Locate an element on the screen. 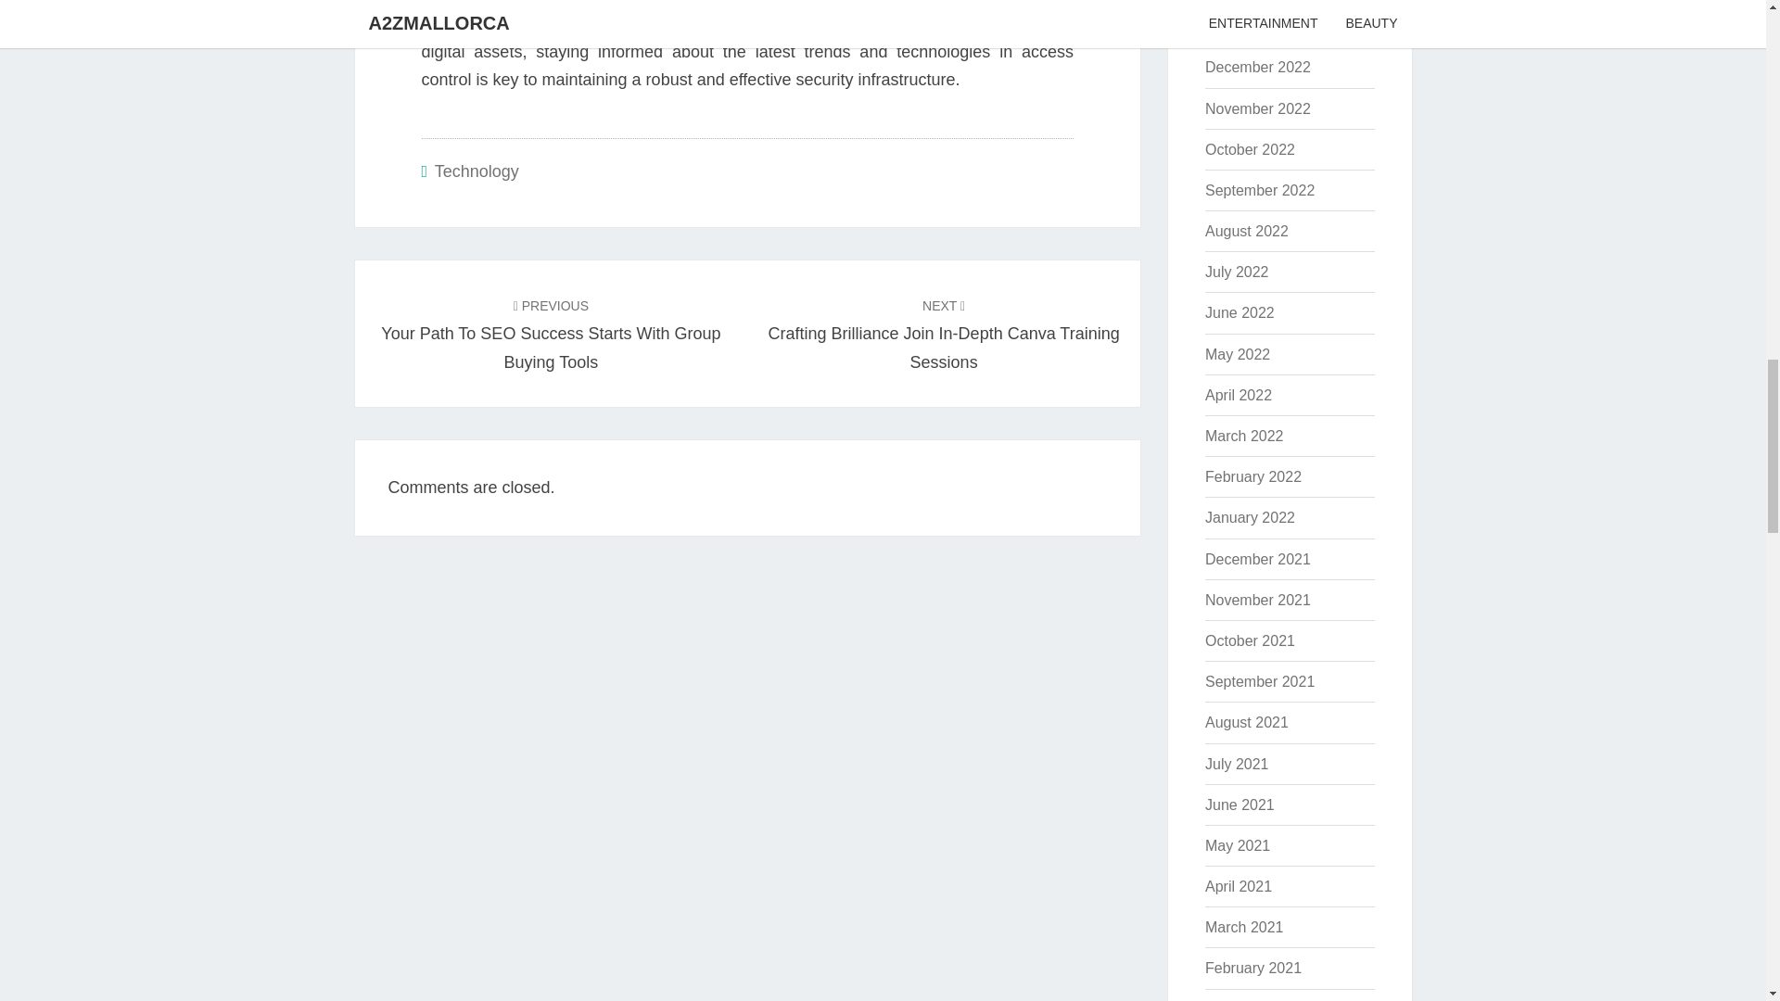  July 2022 is located at coordinates (1237, 272).